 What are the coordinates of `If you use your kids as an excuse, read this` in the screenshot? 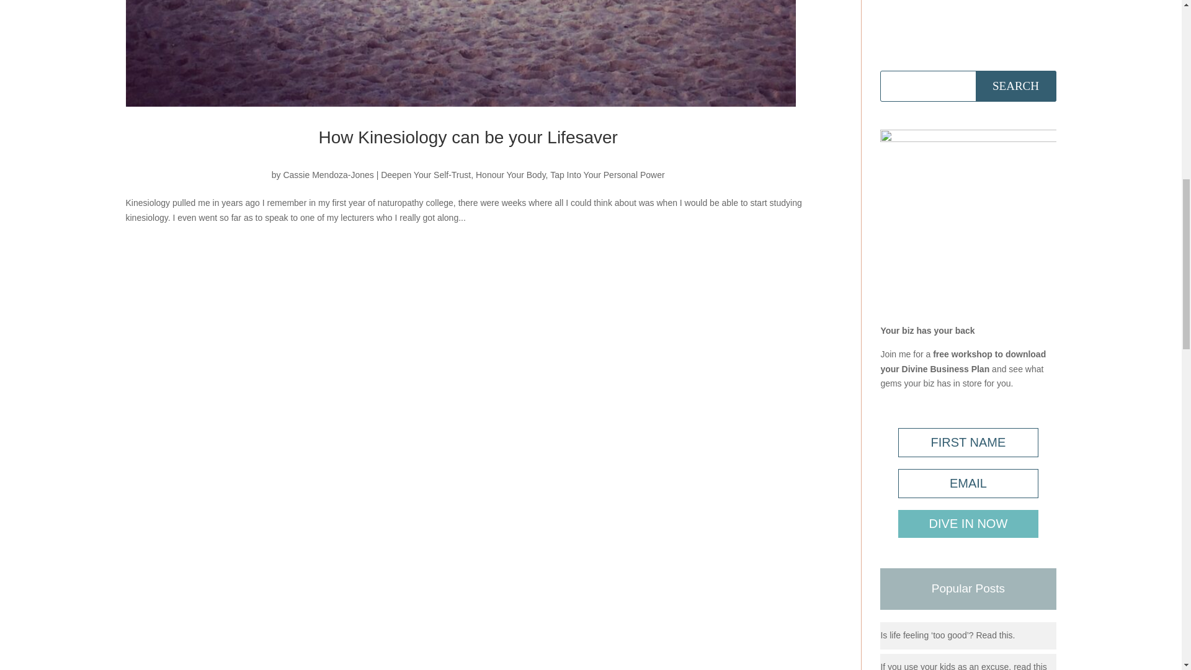 It's located at (963, 665).